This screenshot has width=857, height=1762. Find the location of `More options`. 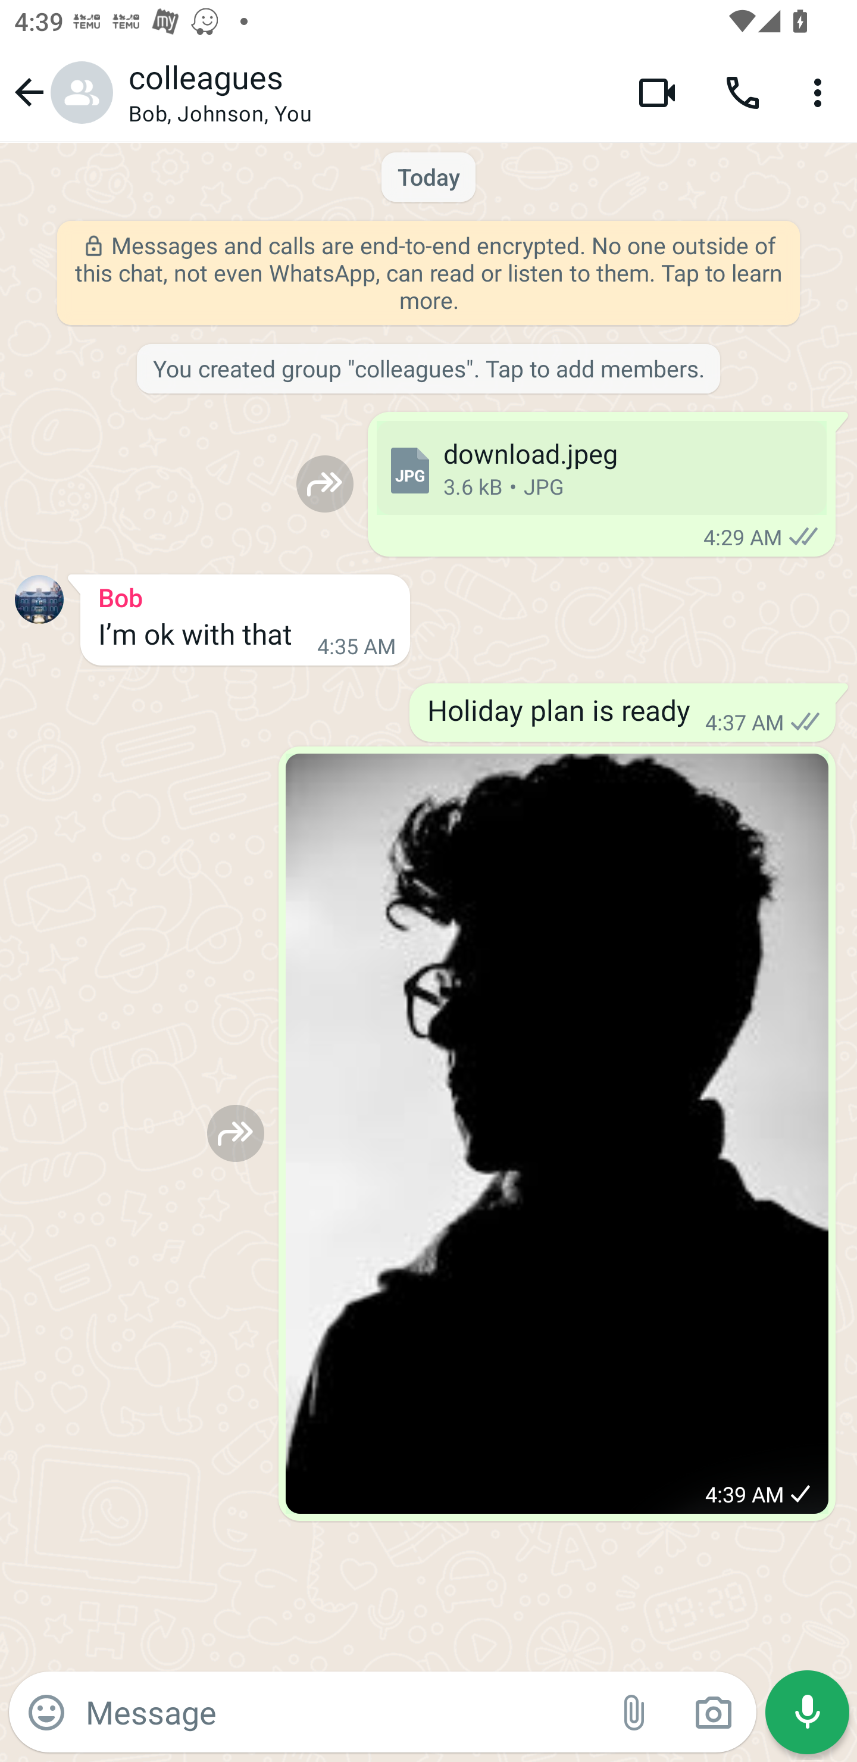

More options is located at coordinates (821, 92).